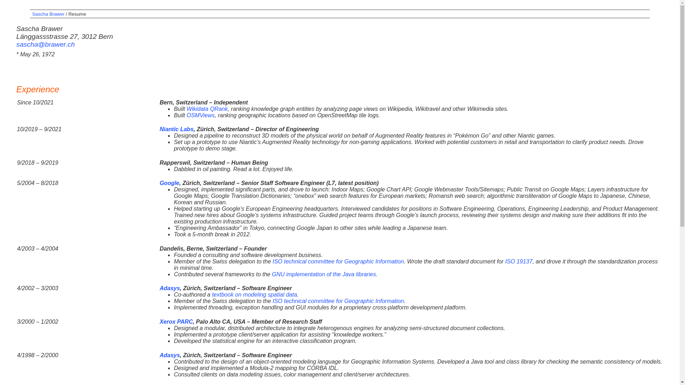 Image resolution: width=685 pixels, height=385 pixels. Describe the element at coordinates (46, 44) in the screenshot. I see `sascha@brawer.ch` at that location.